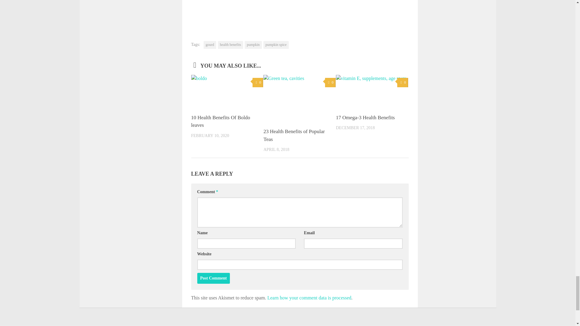  What do you see at coordinates (253, 45) in the screenshot?
I see `pumpkin` at bounding box center [253, 45].